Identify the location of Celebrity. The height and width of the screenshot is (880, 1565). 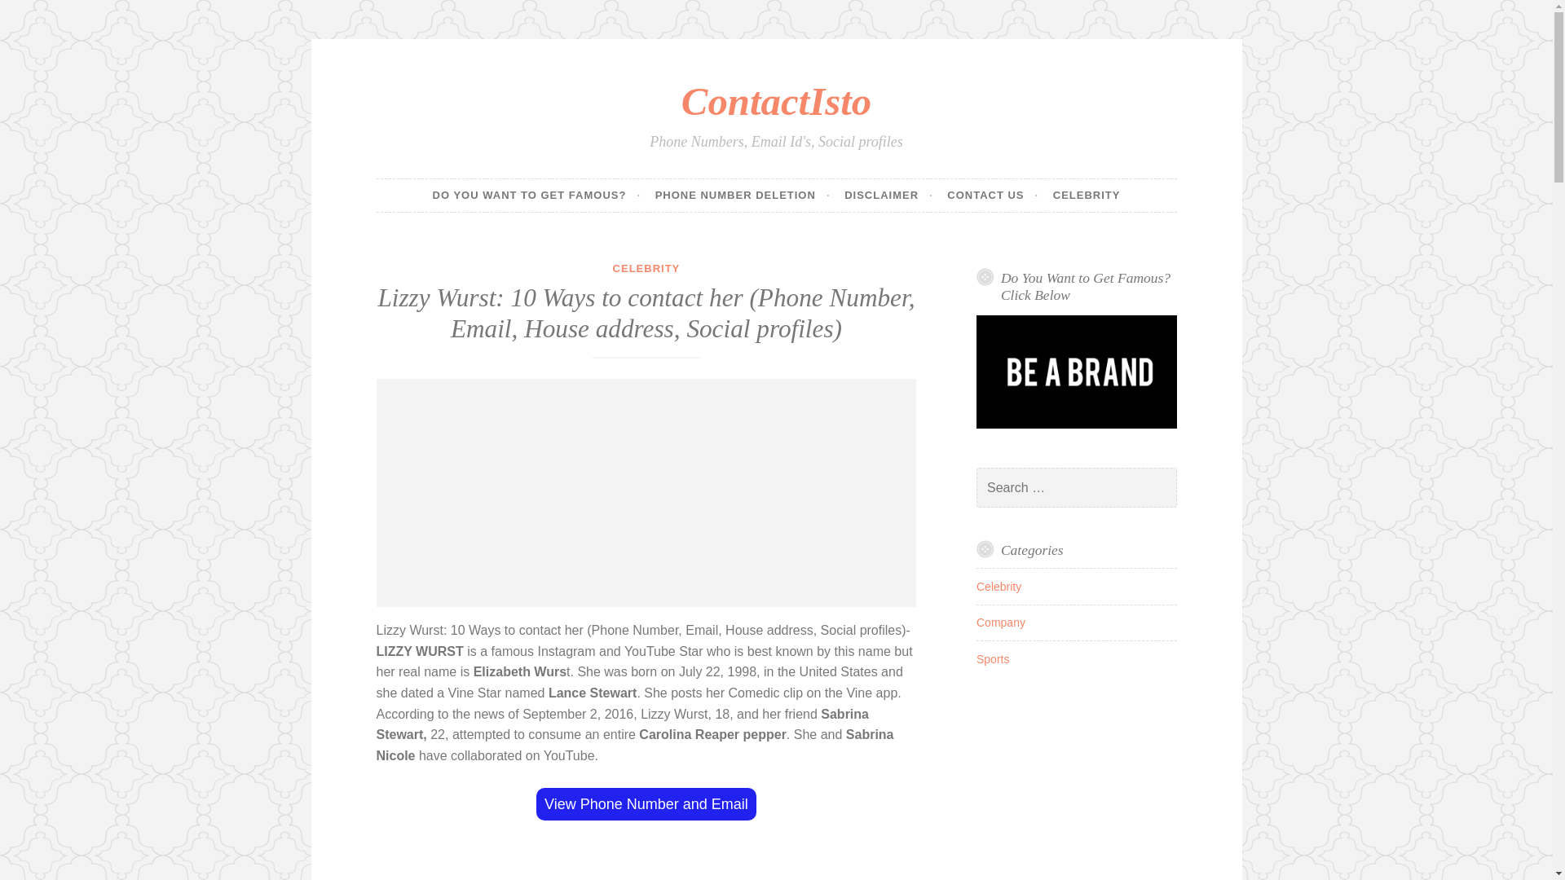
(999, 586).